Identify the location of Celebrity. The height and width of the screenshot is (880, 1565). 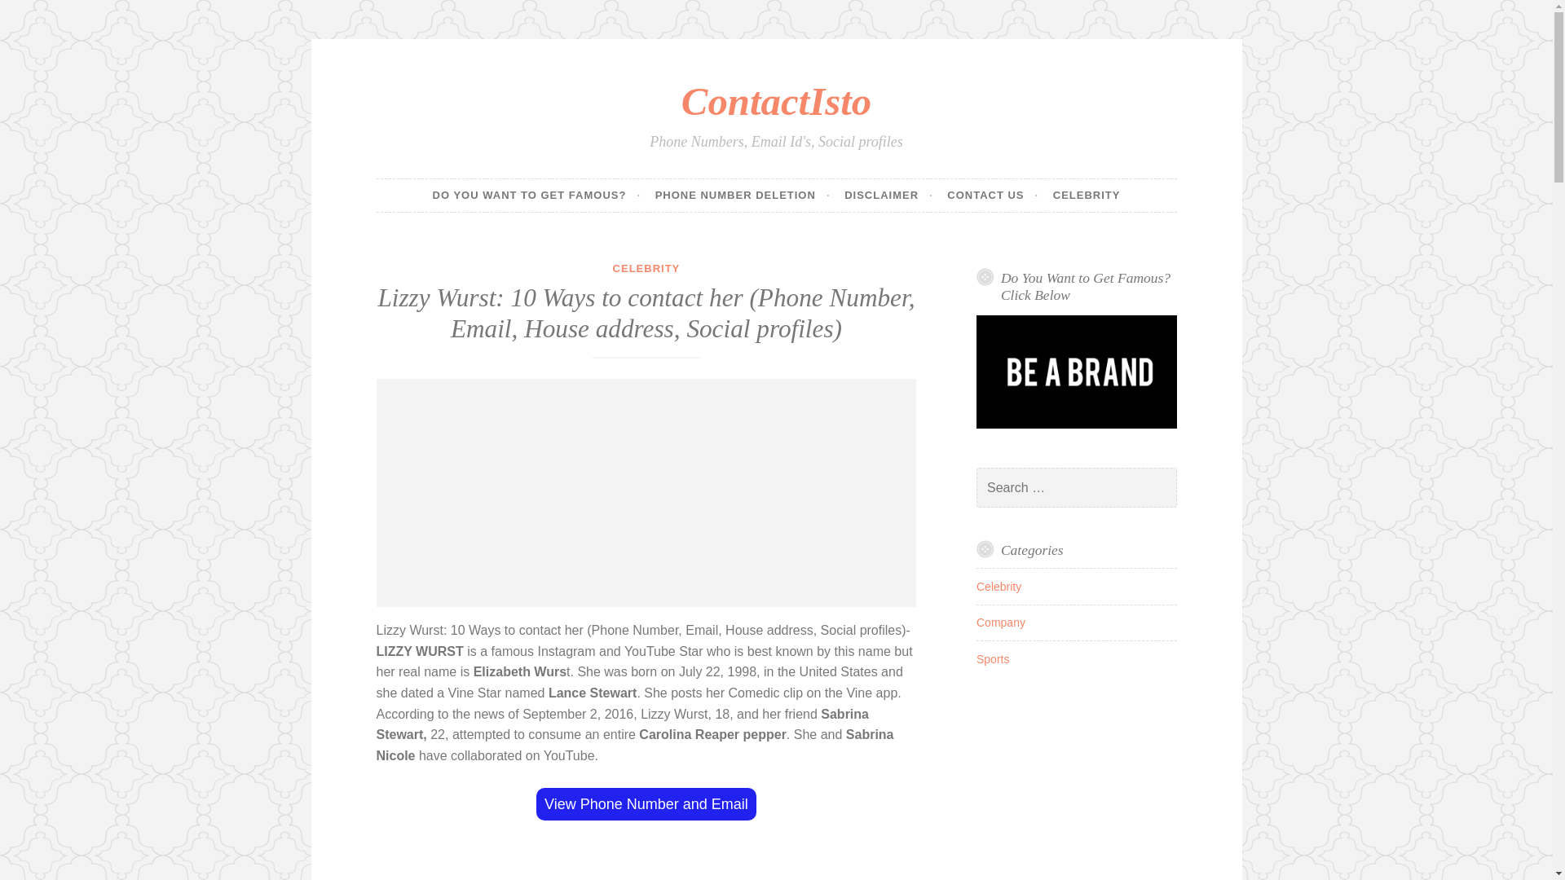
(999, 586).